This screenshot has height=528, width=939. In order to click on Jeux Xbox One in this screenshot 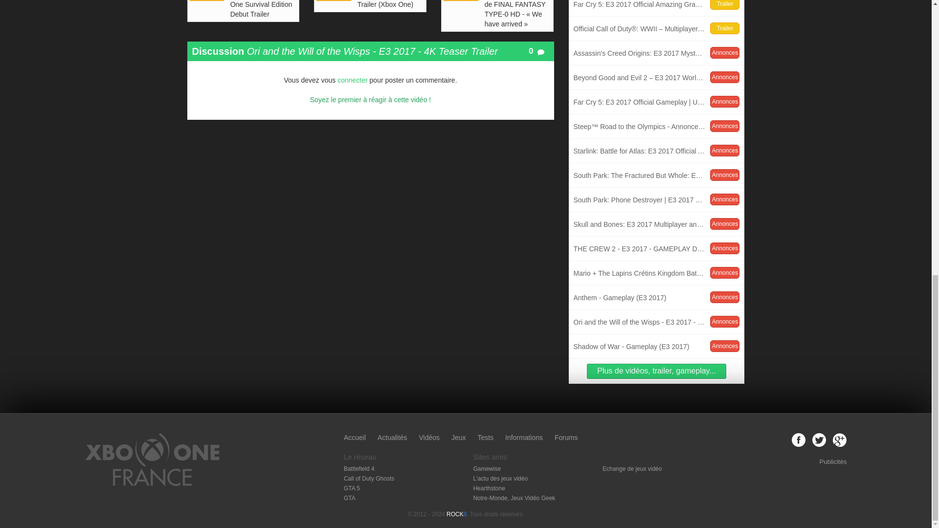, I will do `click(459, 437)`.